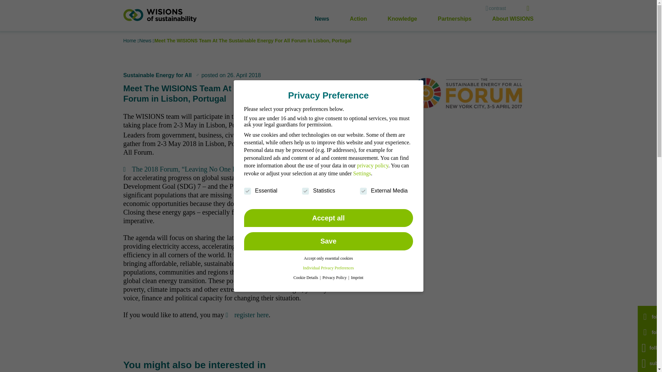  I want to click on Home, so click(130, 41).